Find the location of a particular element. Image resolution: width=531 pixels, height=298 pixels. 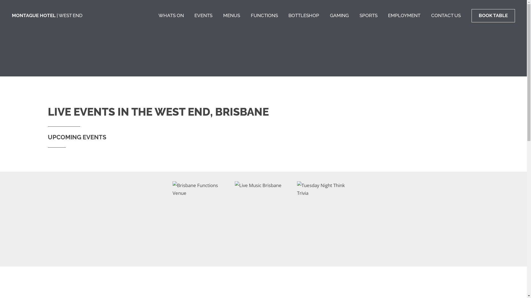

MENUS is located at coordinates (232, 15).